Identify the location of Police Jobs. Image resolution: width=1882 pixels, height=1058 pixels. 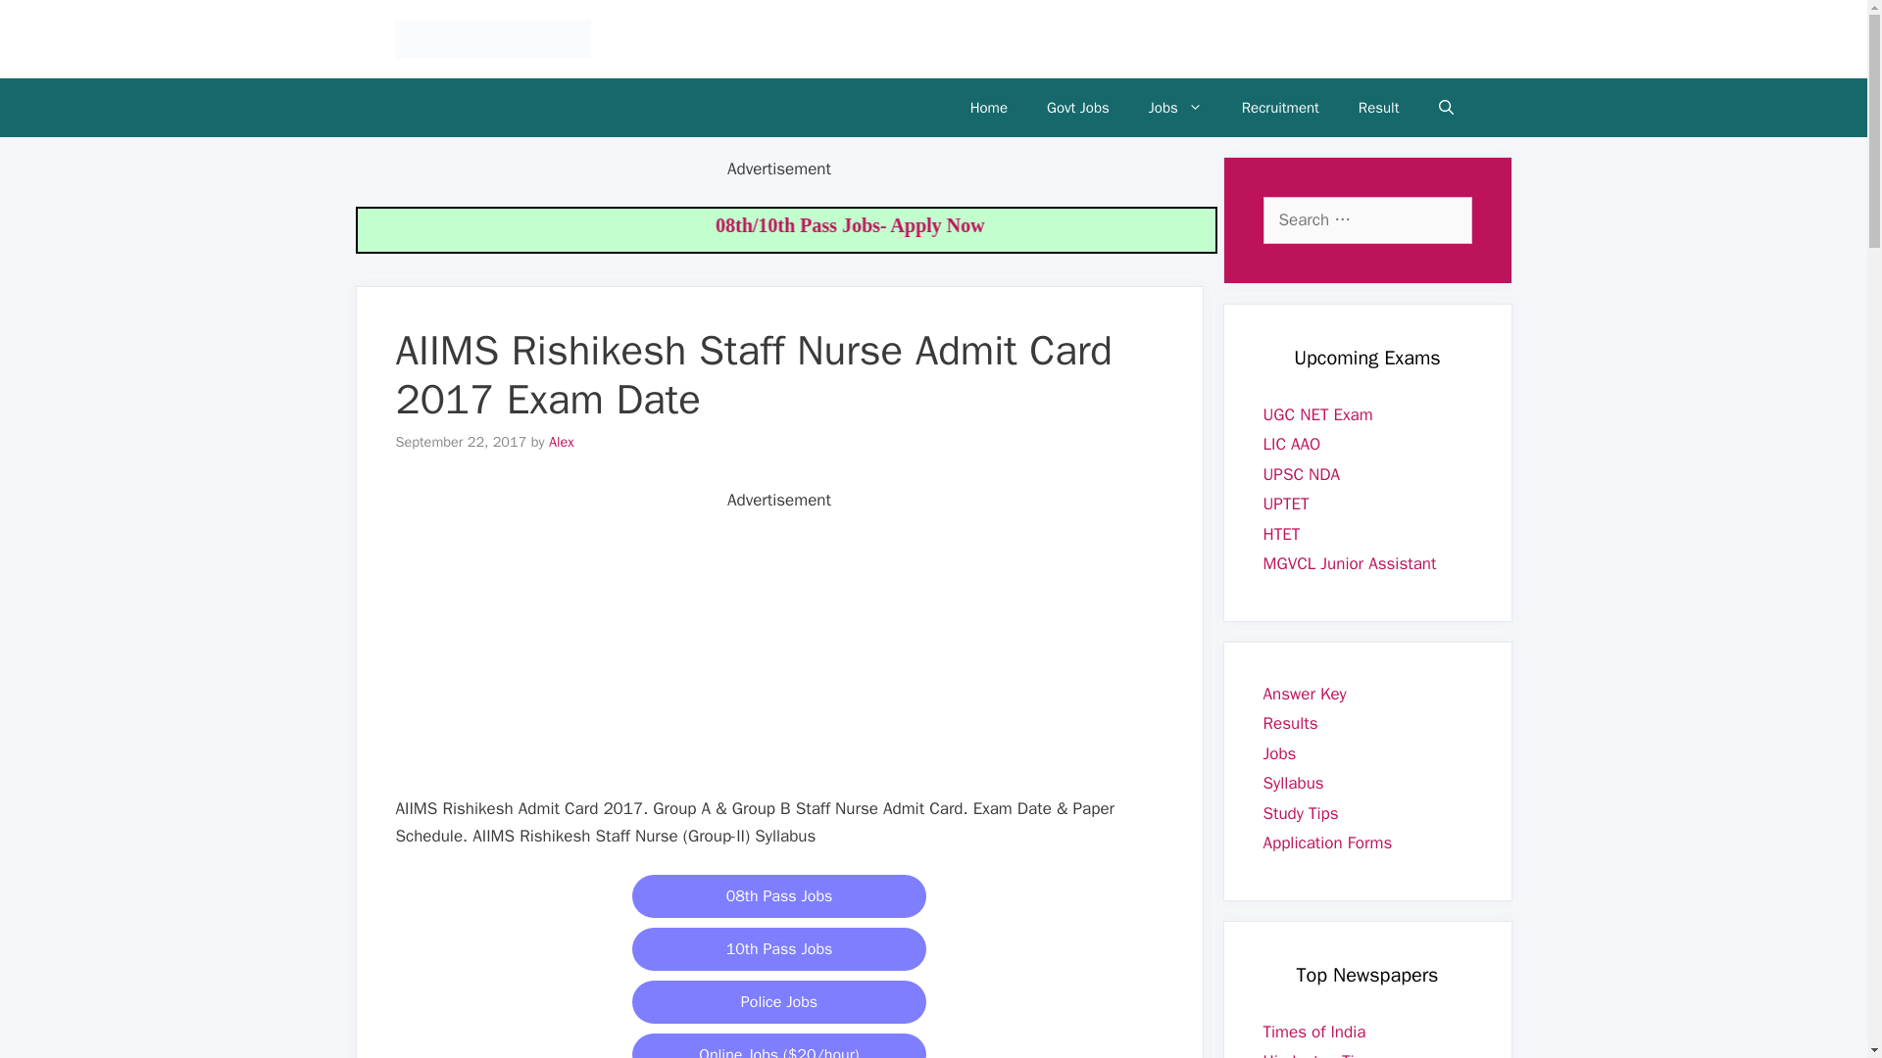
(778, 1002).